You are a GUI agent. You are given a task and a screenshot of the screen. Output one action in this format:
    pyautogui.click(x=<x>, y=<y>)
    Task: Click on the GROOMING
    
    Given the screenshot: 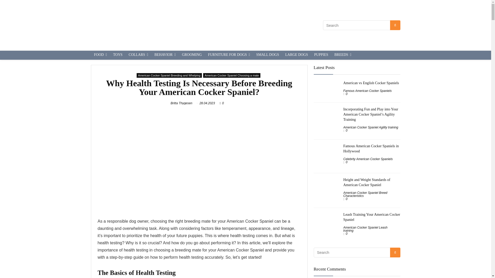 What is the action you would take?
    pyautogui.click(x=192, y=55)
    